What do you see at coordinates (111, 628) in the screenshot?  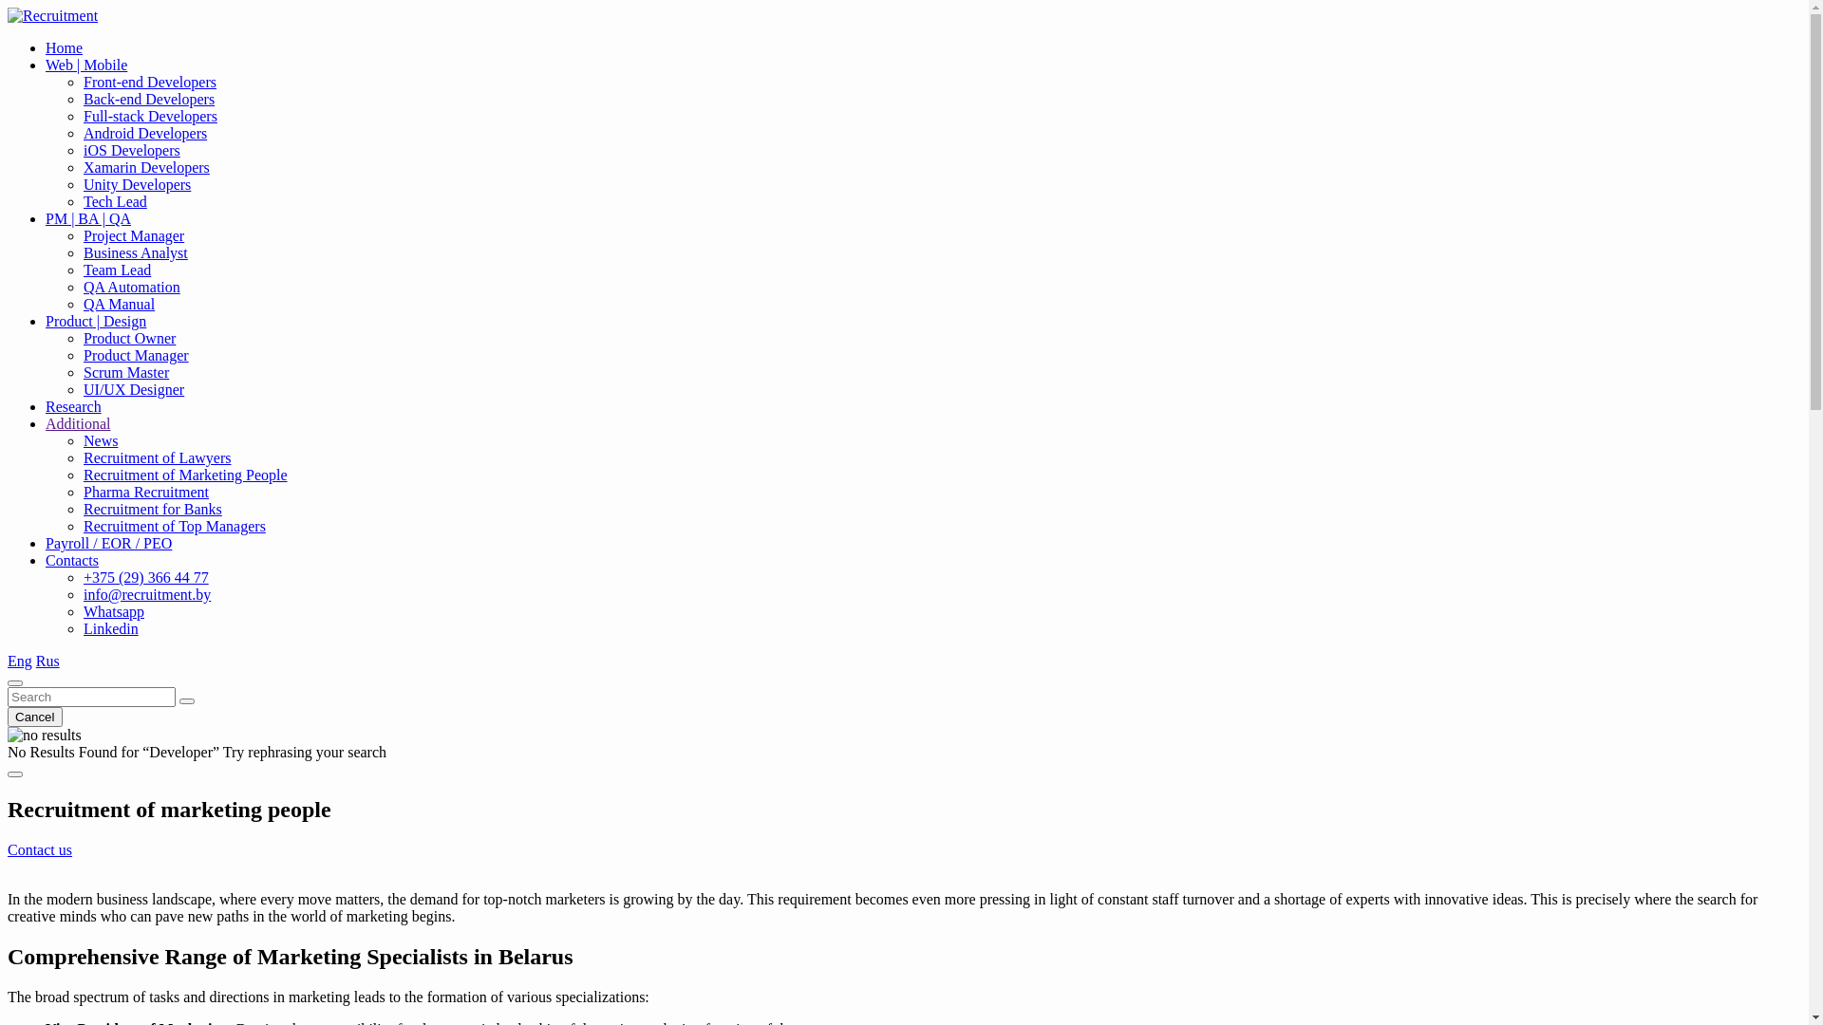 I see `Linkedin` at bounding box center [111, 628].